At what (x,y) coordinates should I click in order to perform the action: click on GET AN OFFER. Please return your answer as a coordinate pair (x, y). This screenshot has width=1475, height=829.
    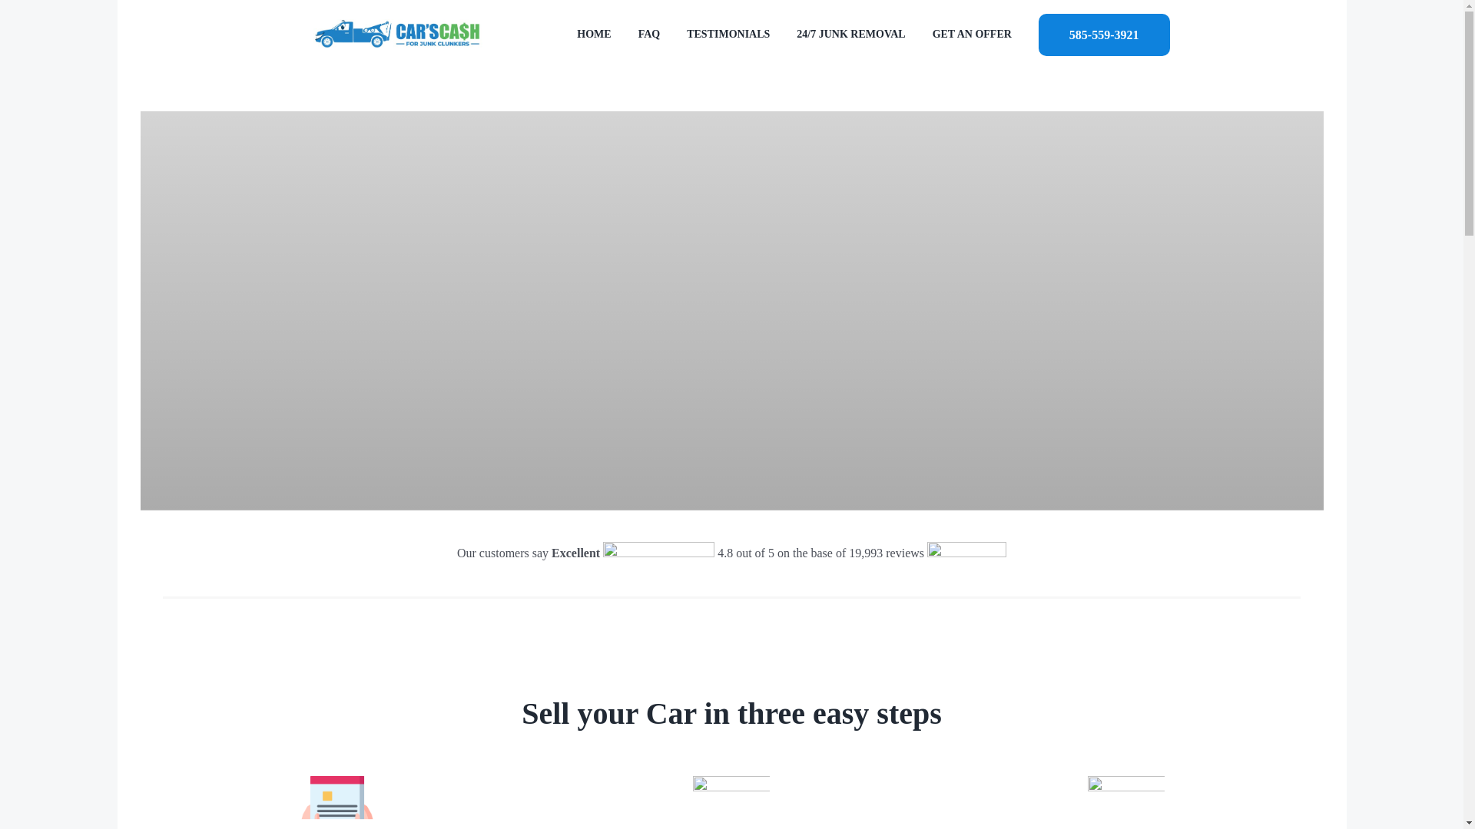
    Looking at the image, I should click on (972, 34).